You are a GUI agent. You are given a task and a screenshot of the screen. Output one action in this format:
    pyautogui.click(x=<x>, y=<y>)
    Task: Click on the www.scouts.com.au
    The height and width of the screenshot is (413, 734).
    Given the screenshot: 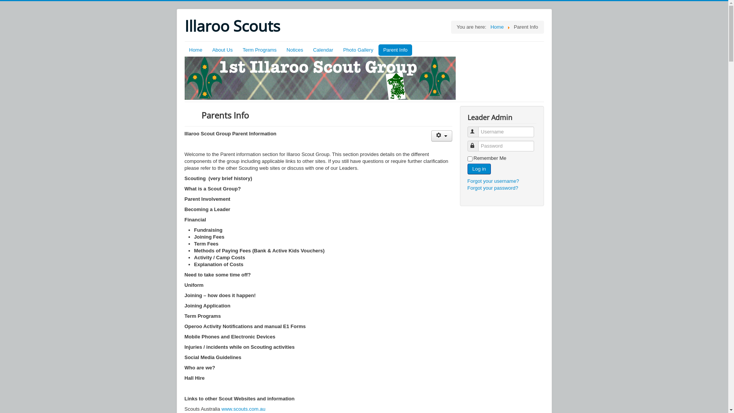 What is the action you would take?
    pyautogui.click(x=243, y=409)
    